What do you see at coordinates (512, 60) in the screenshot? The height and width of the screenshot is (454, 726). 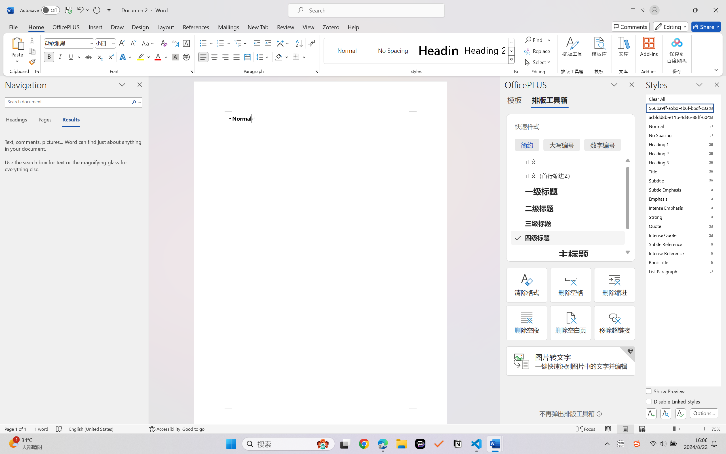 I see `Styles` at bounding box center [512, 60].